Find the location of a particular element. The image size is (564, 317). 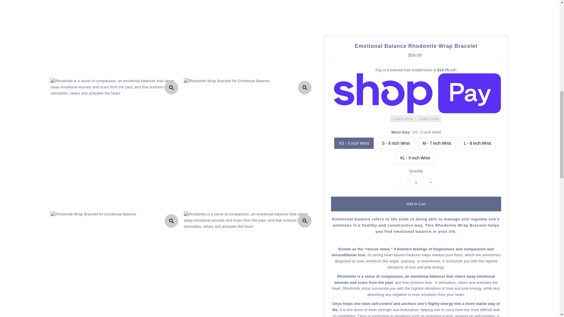

Share on Facebook is located at coordinates (407, 167).